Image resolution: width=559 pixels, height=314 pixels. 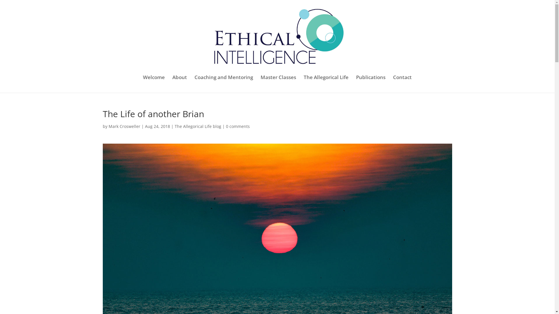 I want to click on Master Classes, so click(x=278, y=84).